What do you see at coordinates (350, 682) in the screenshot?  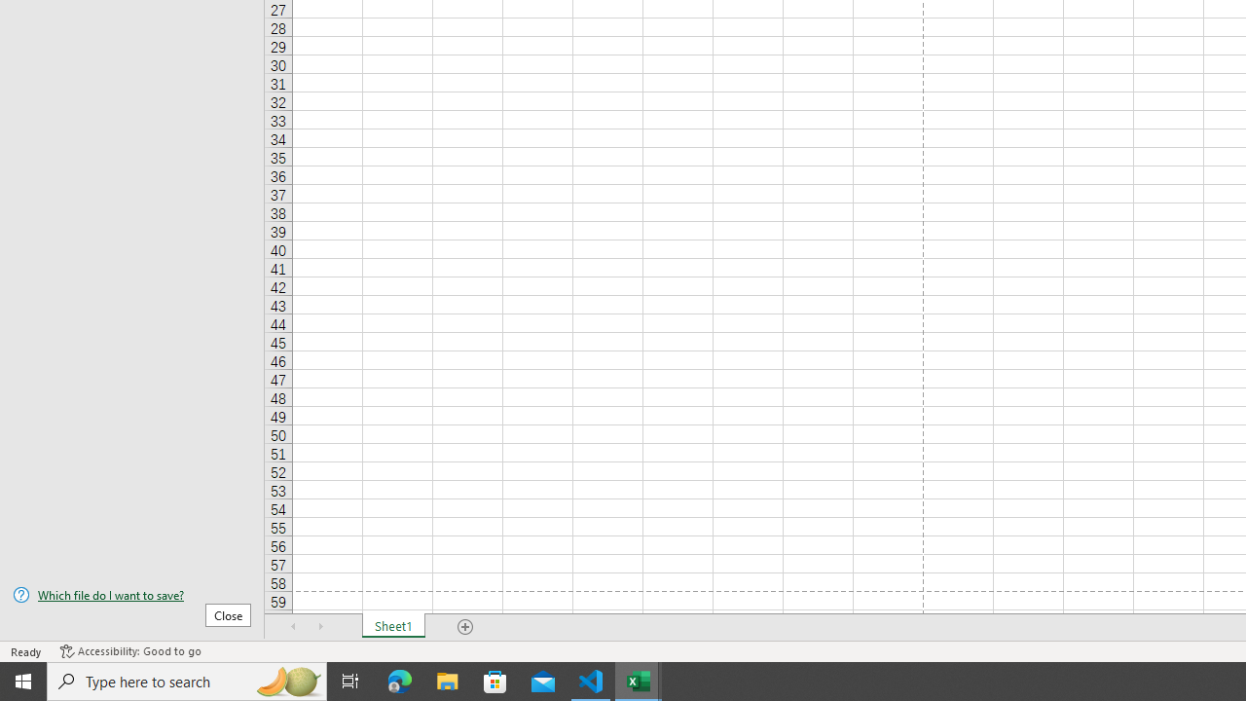 I see `Task View` at bounding box center [350, 682].